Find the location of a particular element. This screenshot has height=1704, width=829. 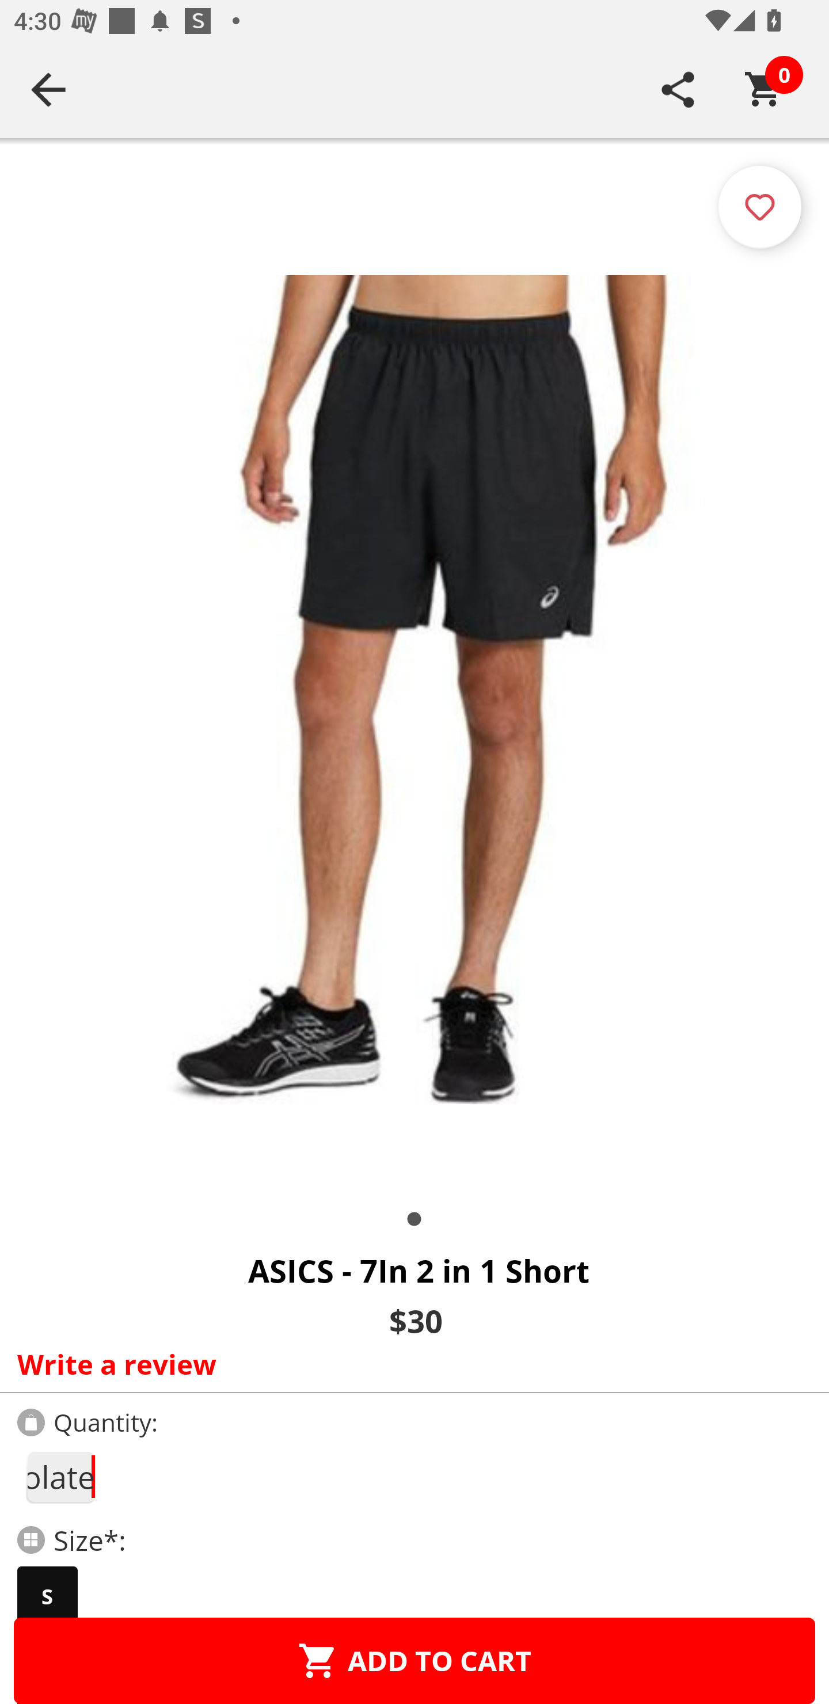

ADD TO CART is located at coordinates (414, 1660).